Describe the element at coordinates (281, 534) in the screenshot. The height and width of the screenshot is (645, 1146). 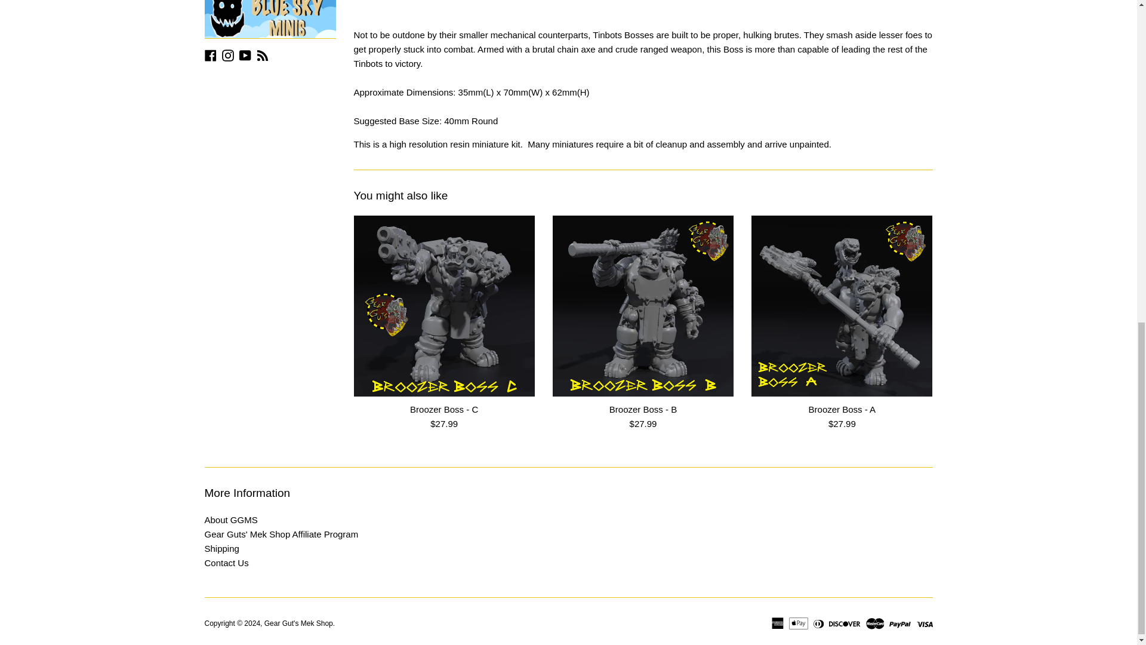
I see `Gear Guts' Mek Shop Affiliate Program` at that location.